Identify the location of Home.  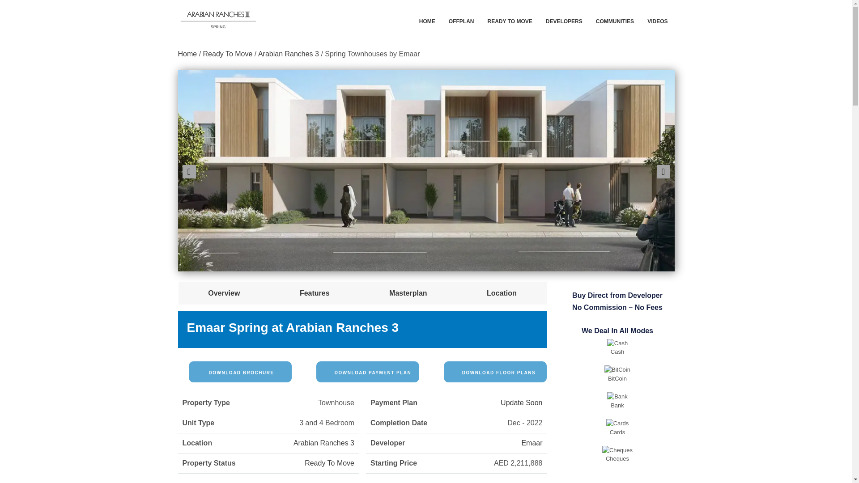
(187, 54).